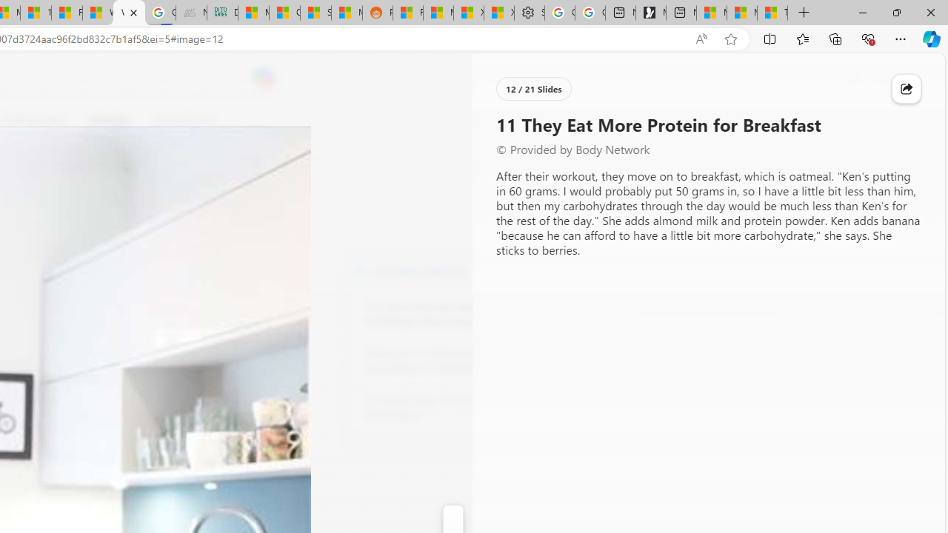 The width and height of the screenshot is (948, 533). What do you see at coordinates (360, 269) in the screenshot?
I see `Body Network` at bounding box center [360, 269].